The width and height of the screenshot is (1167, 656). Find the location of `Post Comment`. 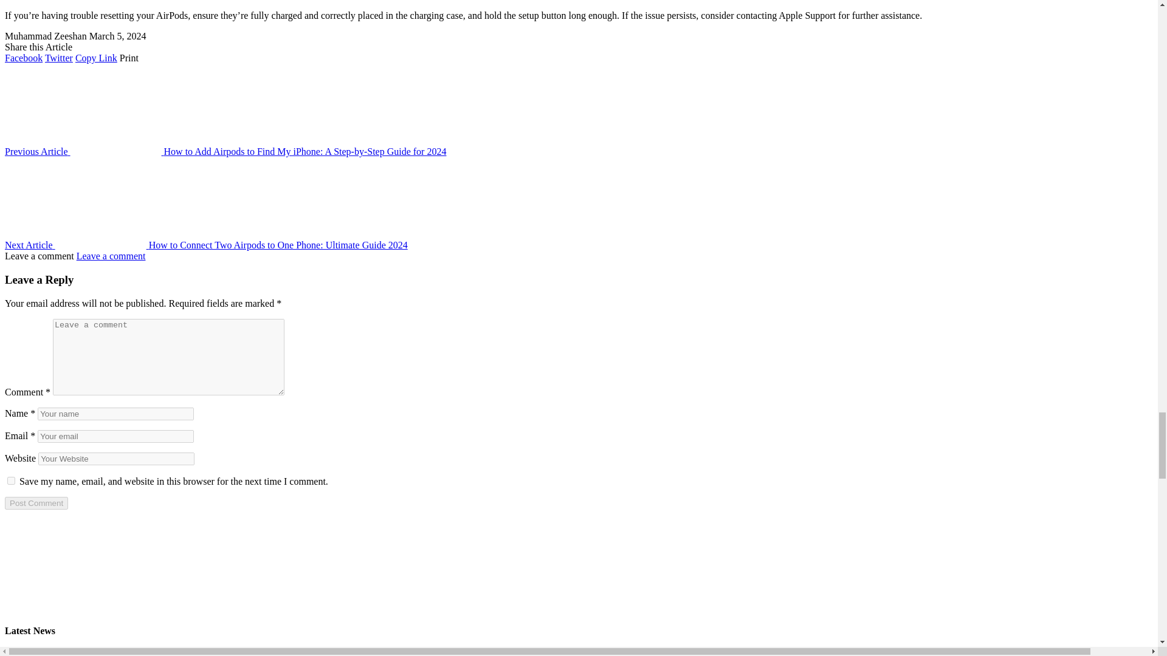

Post Comment is located at coordinates (36, 503).